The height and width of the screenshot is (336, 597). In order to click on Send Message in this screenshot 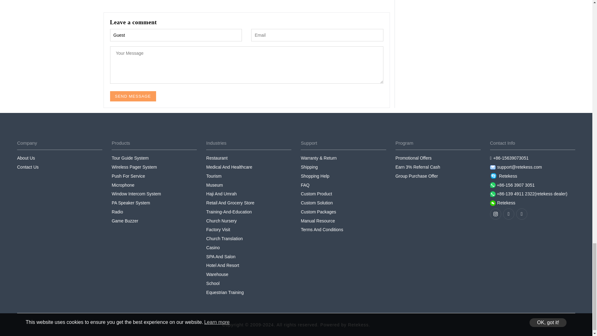, I will do `click(133, 96)`.